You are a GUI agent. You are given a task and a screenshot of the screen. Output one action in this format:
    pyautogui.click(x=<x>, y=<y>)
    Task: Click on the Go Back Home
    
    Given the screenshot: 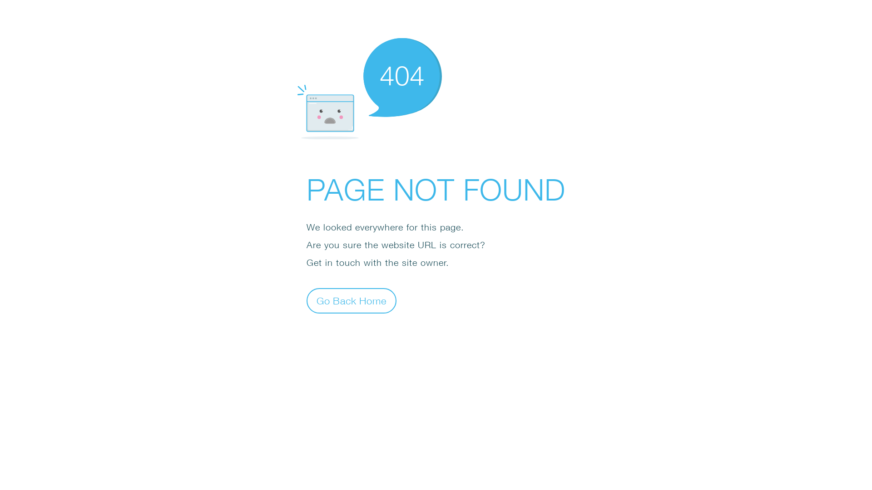 What is the action you would take?
    pyautogui.click(x=352, y=300)
    